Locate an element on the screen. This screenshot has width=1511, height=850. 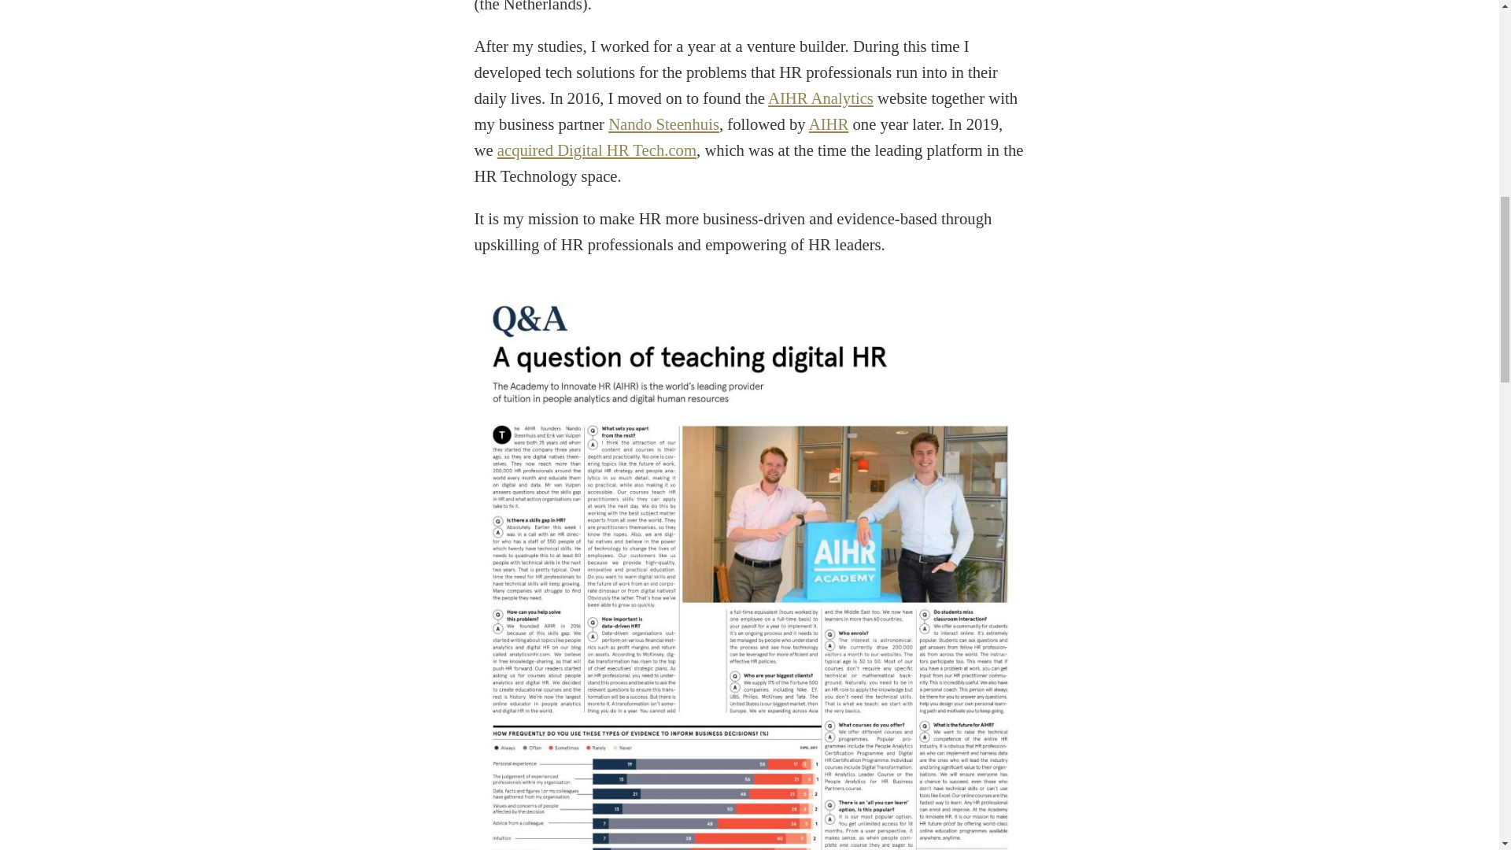
AIHR Analytics is located at coordinates (820, 98).